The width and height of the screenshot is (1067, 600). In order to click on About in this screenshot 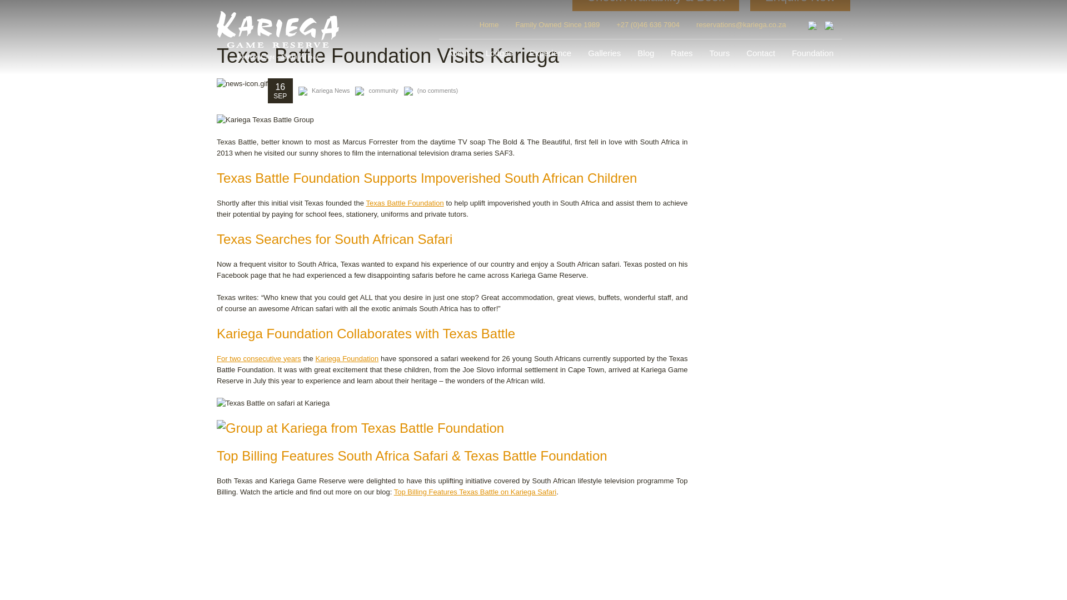, I will do `click(458, 53)`.